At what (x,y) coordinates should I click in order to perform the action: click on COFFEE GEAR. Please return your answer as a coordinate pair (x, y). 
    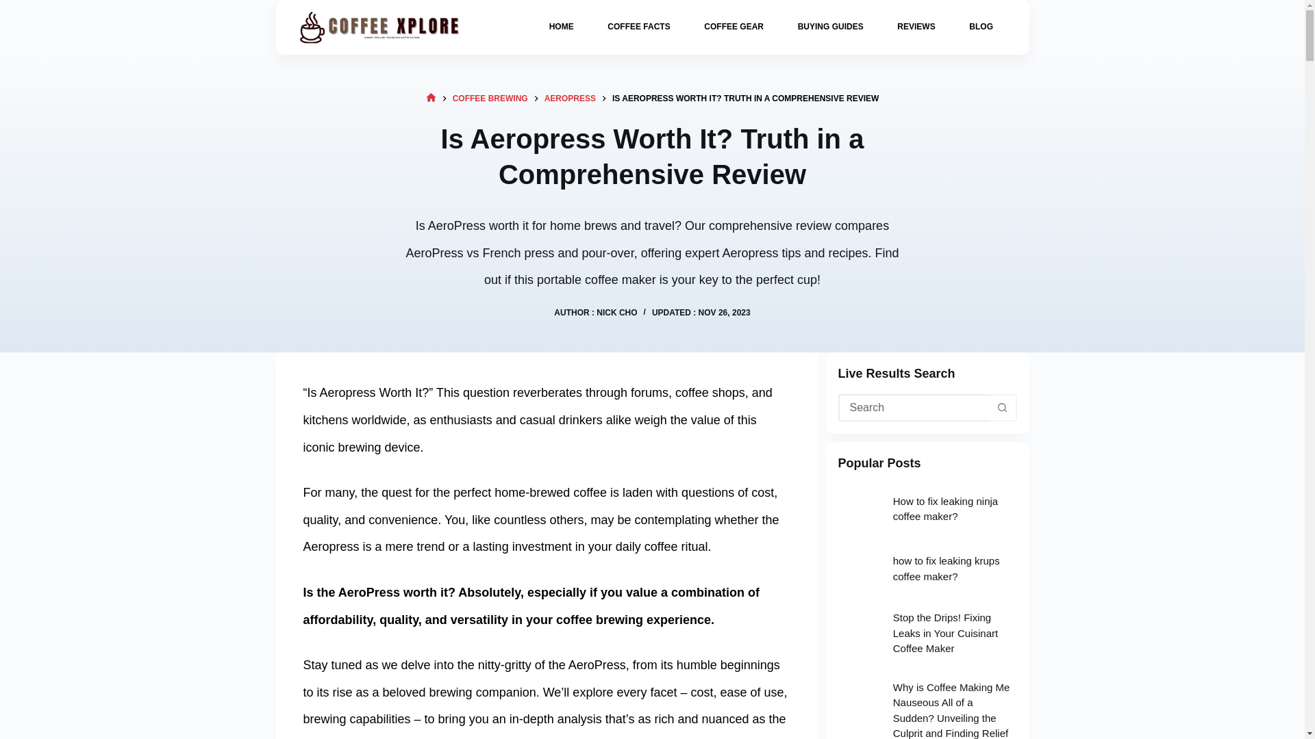
    Looking at the image, I should click on (734, 27).